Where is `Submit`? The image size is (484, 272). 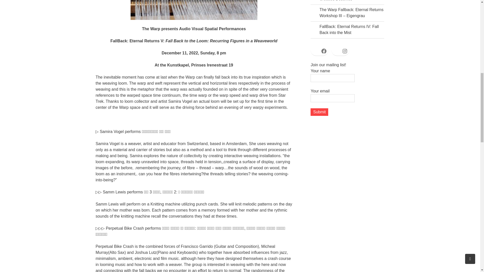
Submit is located at coordinates (317, 112).